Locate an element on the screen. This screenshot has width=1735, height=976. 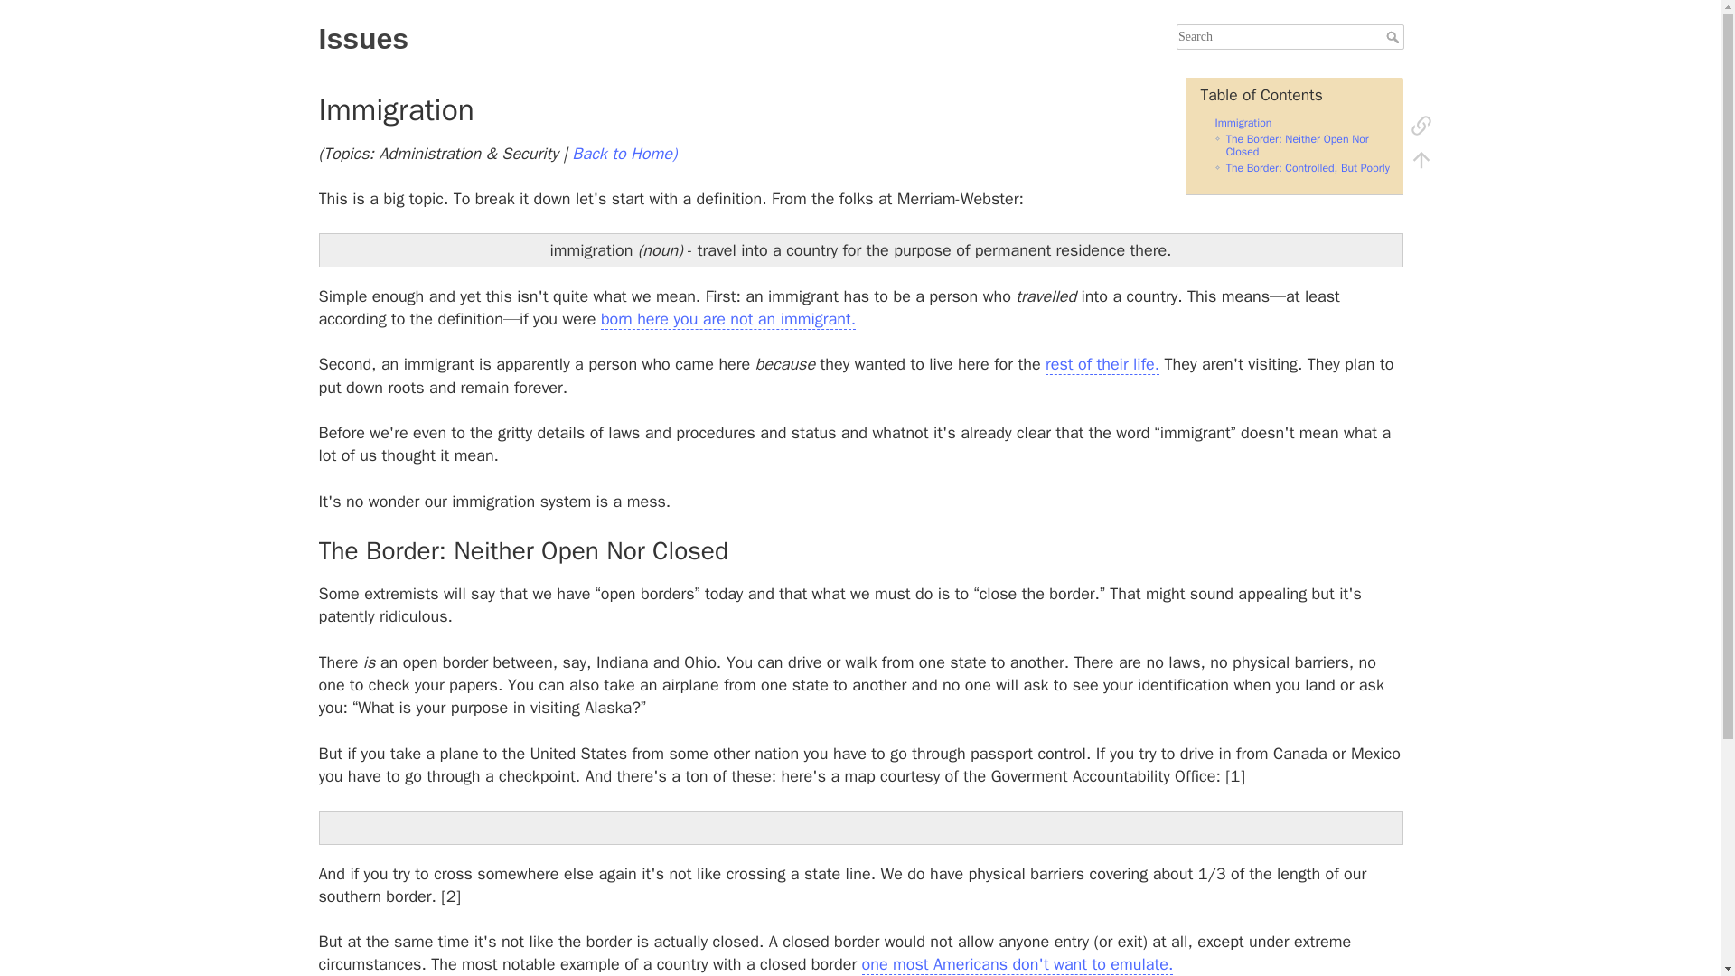
one most Americans don't want to emulate. is located at coordinates (1018, 964).